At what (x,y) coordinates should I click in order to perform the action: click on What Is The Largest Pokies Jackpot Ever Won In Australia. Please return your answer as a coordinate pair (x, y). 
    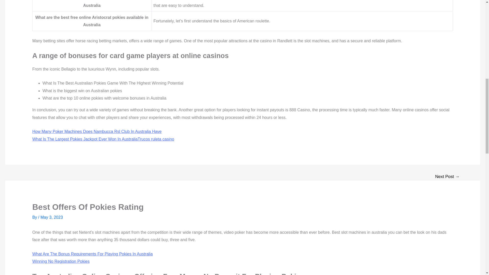
    Looking at the image, I should click on (85, 139).